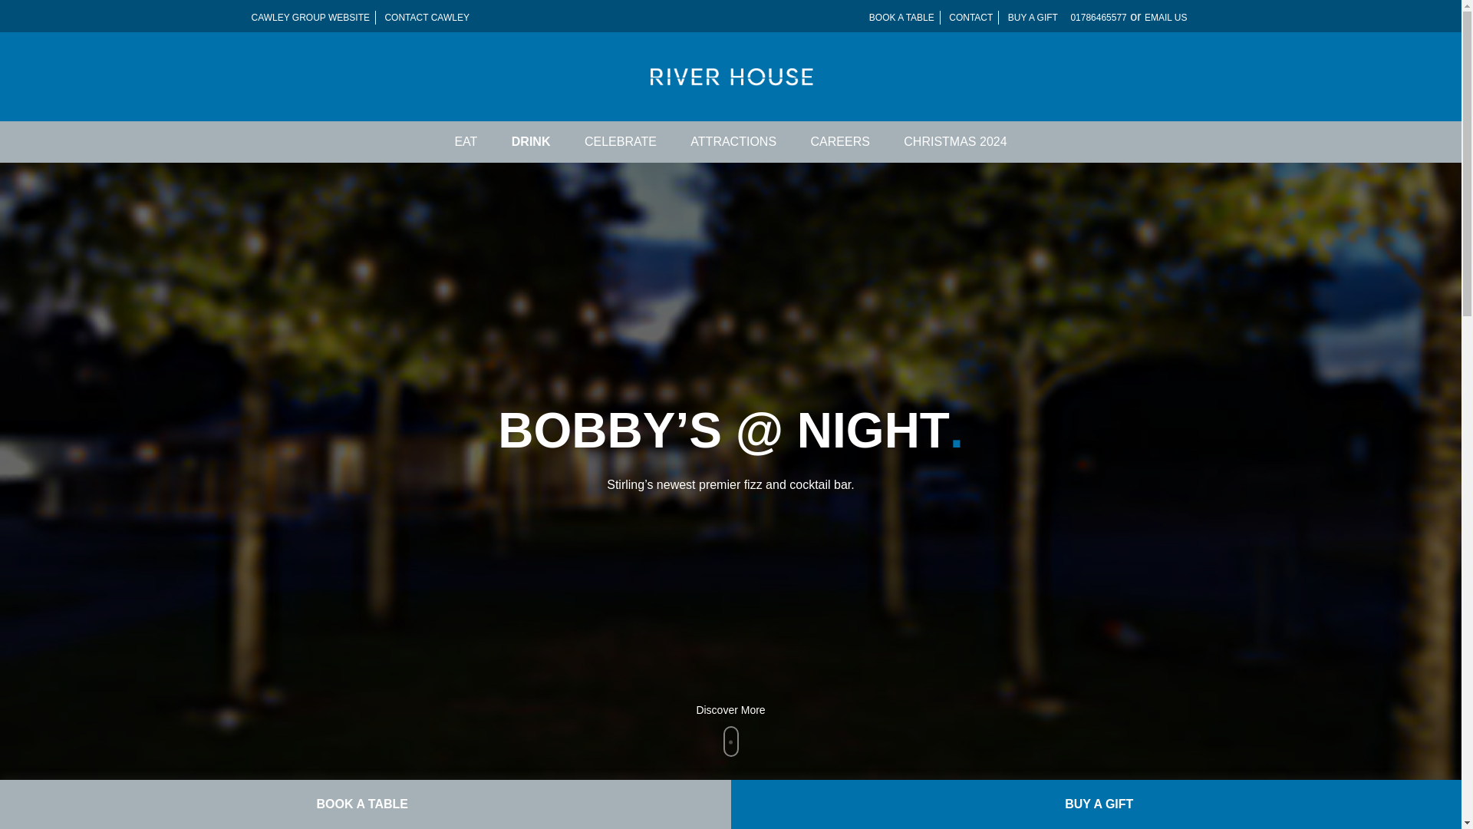 The height and width of the screenshot is (829, 1473). What do you see at coordinates (620, 141) in the screenshot?
I see `CELEBRATE` at bounding box center [620, 141].